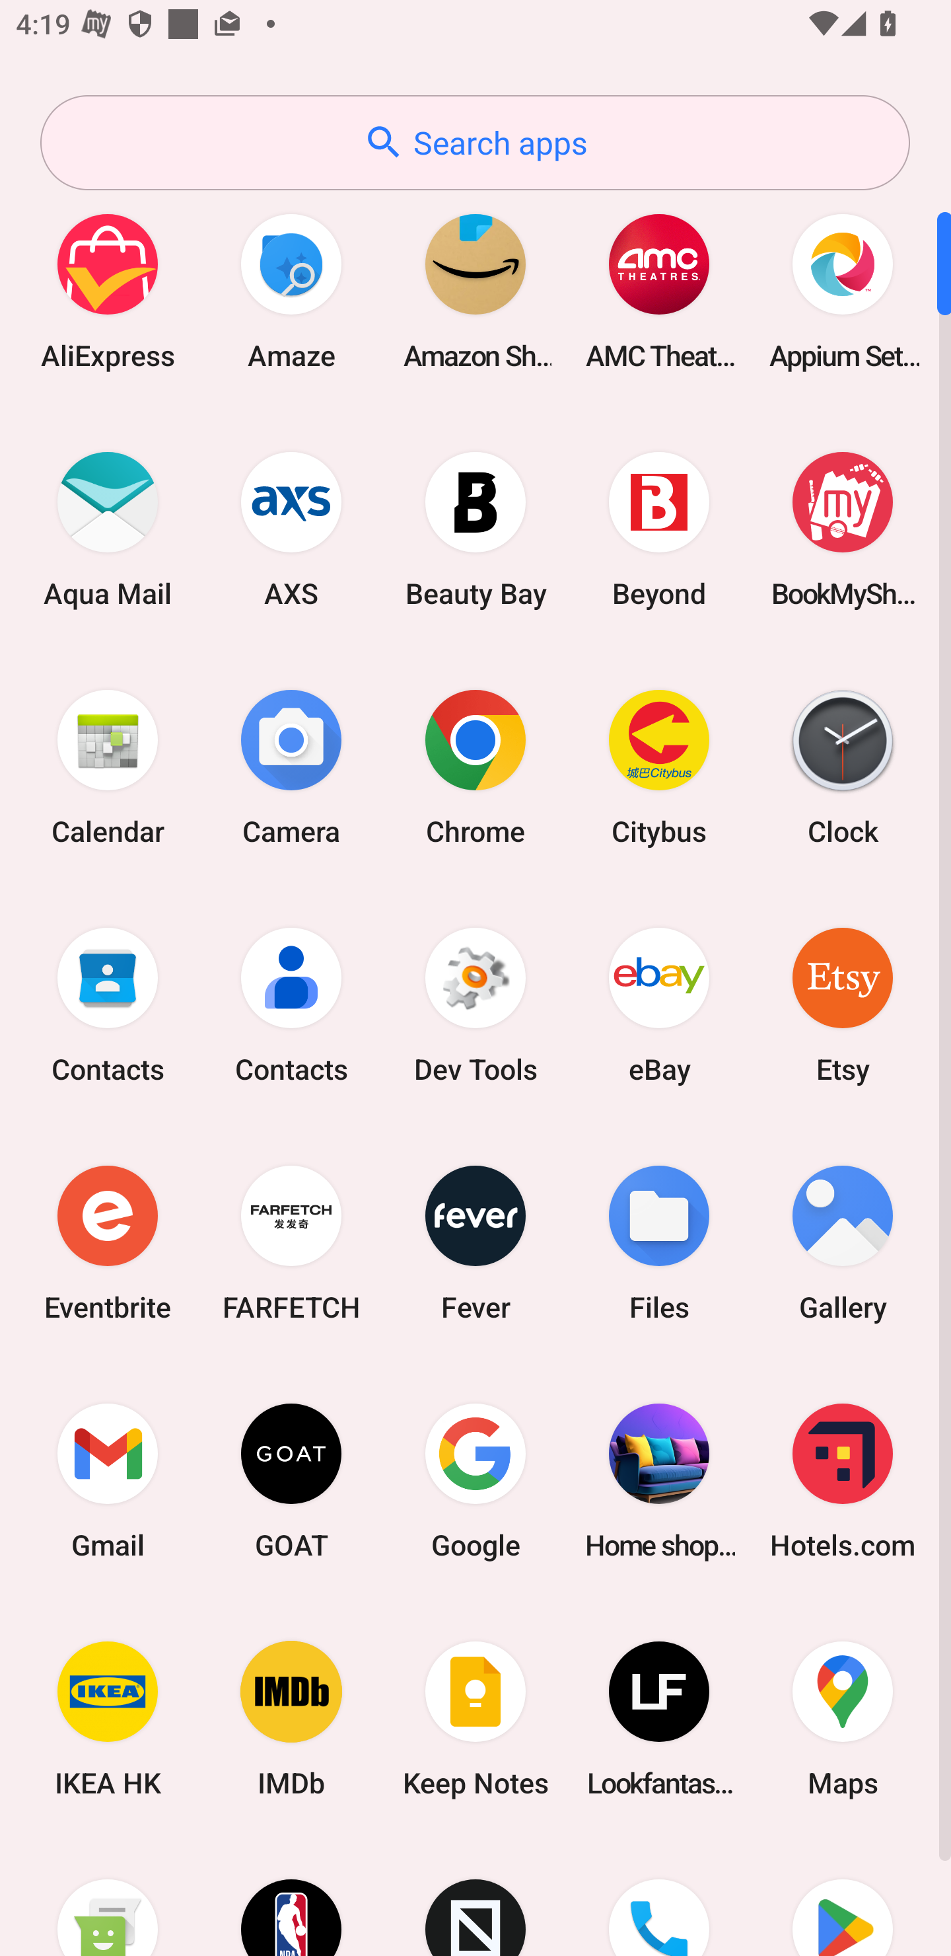 The height and width of the screenshot is (1956, 951). Describe the element at coordinates (659, 1242) in the screenshot. I see `Files` at that location.